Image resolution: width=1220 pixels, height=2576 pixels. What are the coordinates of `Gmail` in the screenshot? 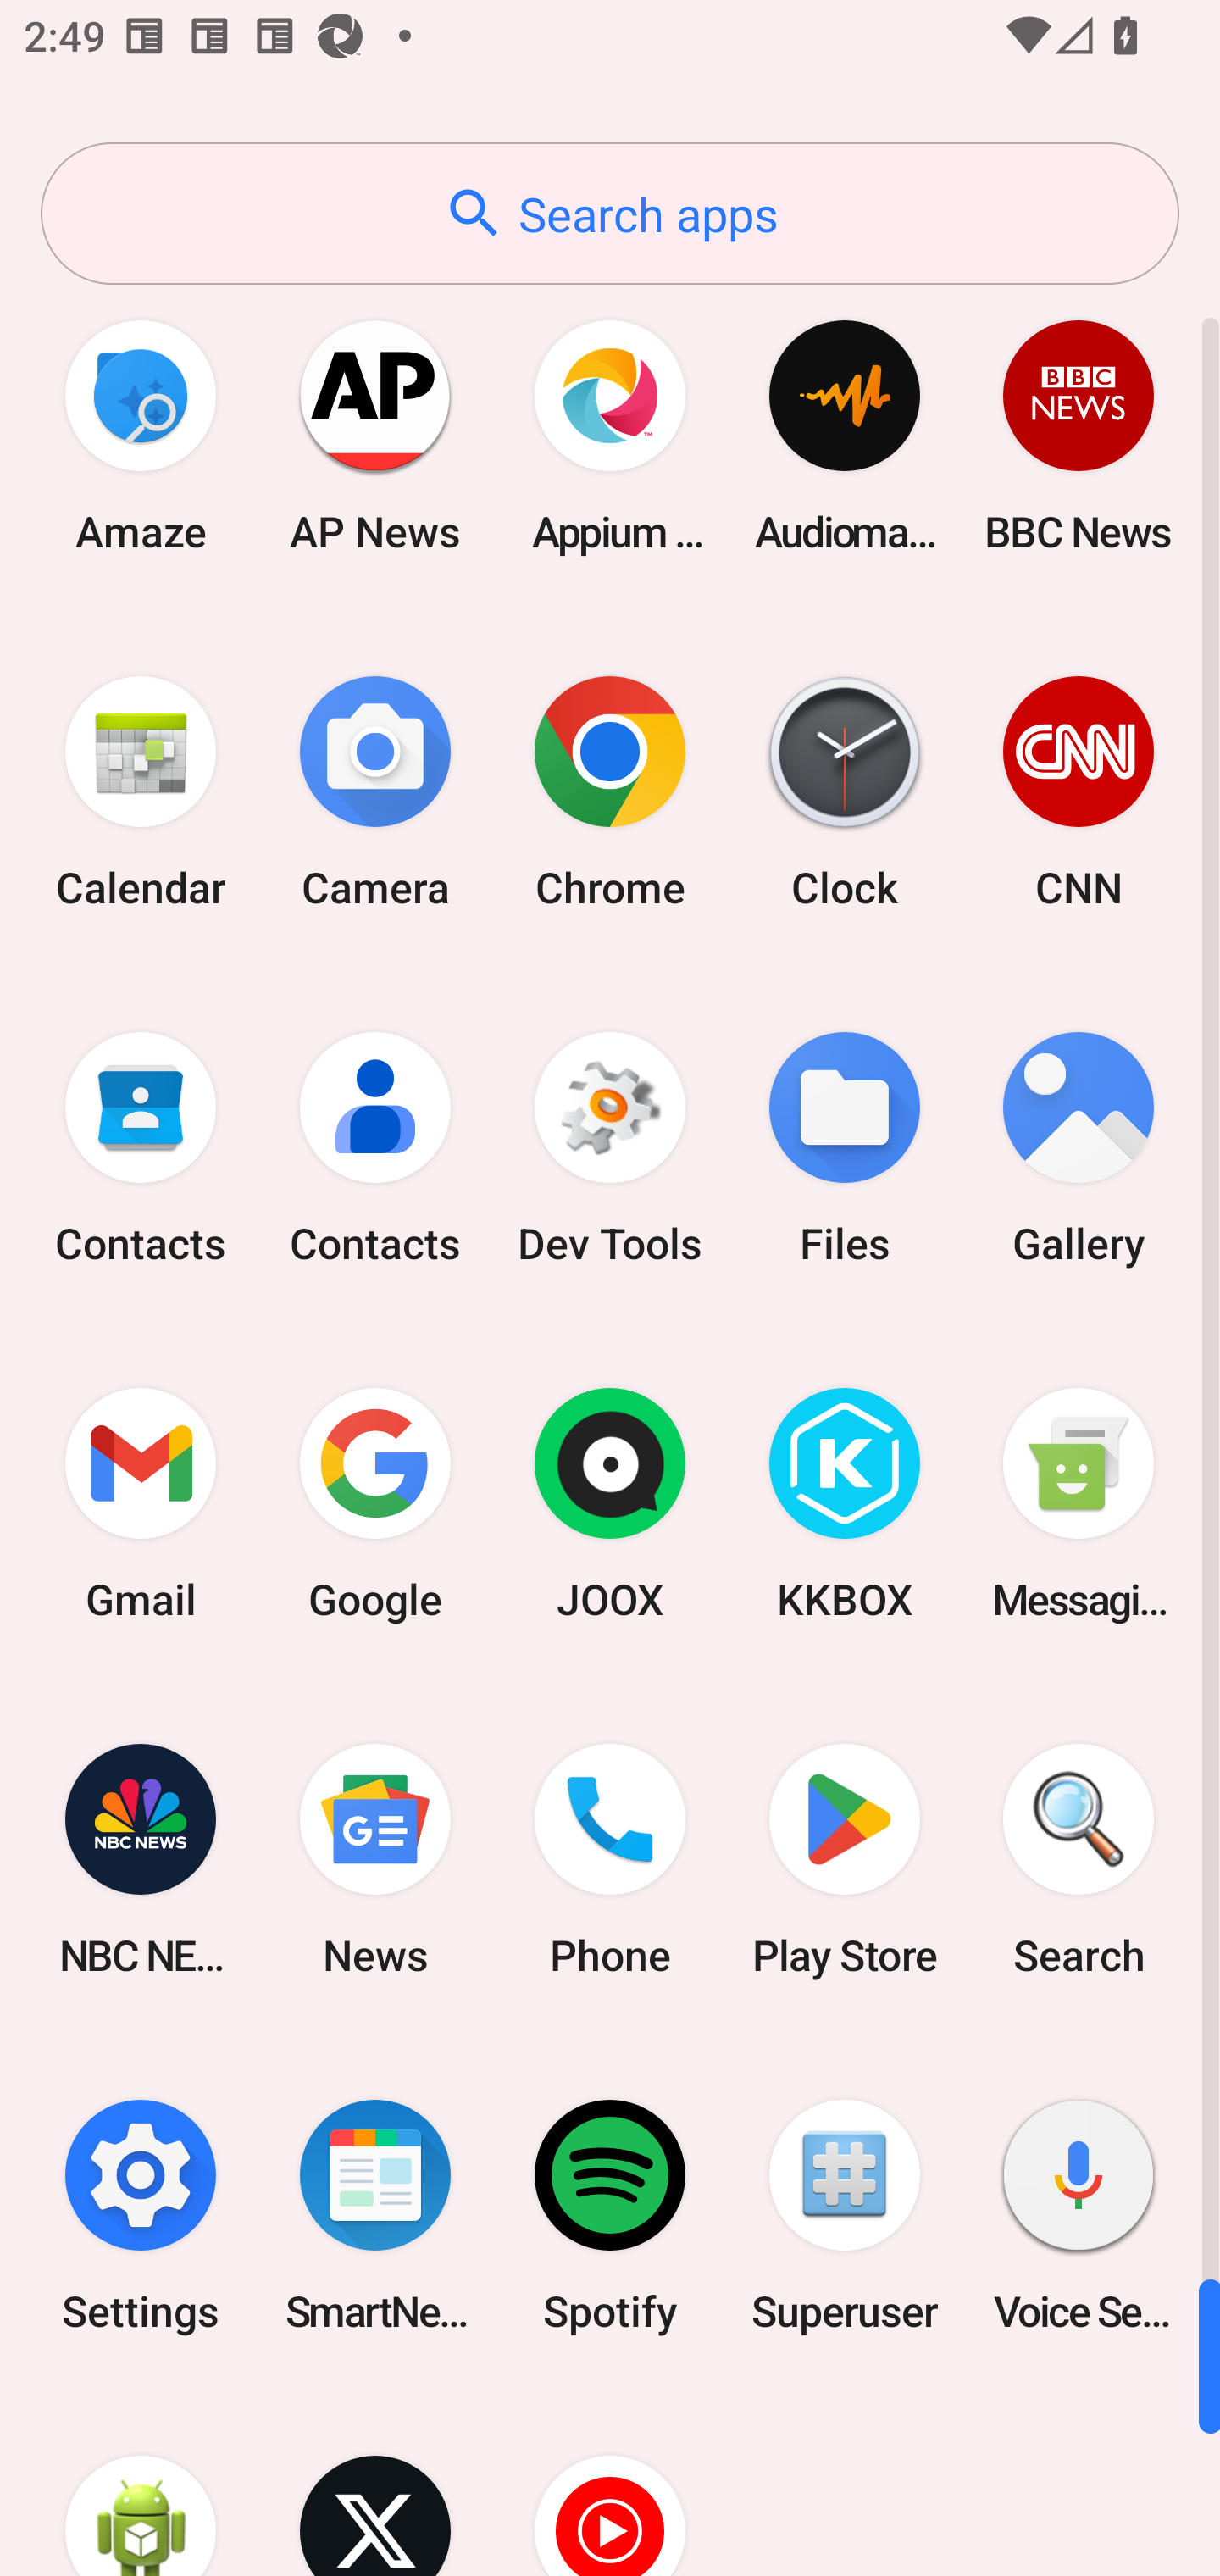 It's located at (141, 1504).